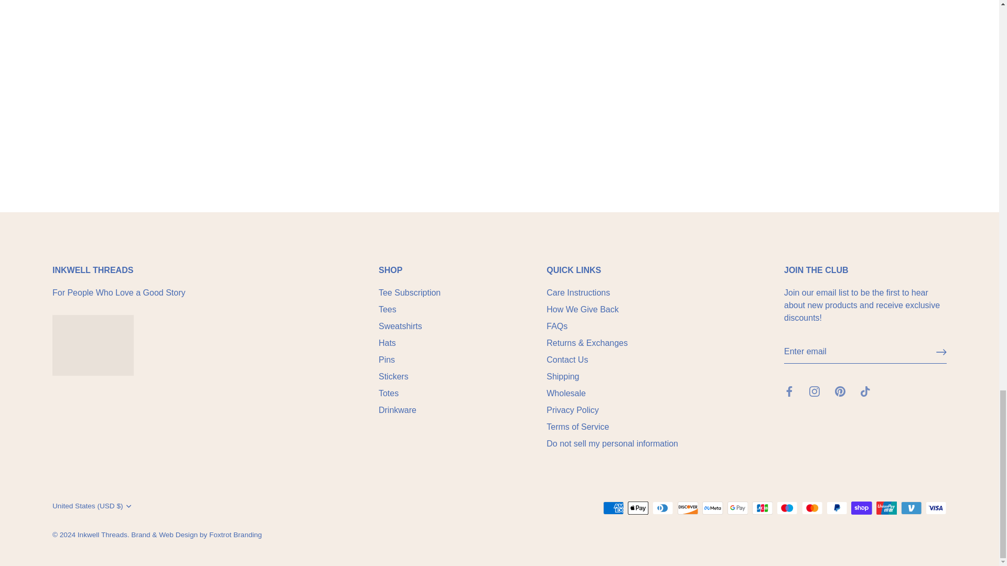 This screenshot has width=1007, height=566. I want to click on Maestro, so click(787, 507).